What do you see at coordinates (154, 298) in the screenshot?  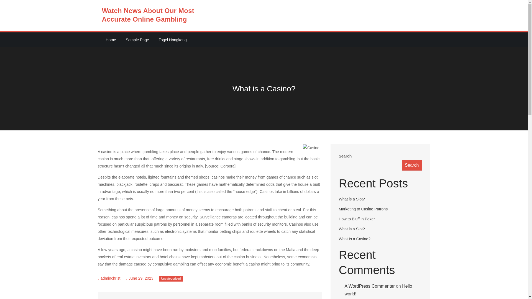 I see `What is Poker?` at bounding box center [154, 298].